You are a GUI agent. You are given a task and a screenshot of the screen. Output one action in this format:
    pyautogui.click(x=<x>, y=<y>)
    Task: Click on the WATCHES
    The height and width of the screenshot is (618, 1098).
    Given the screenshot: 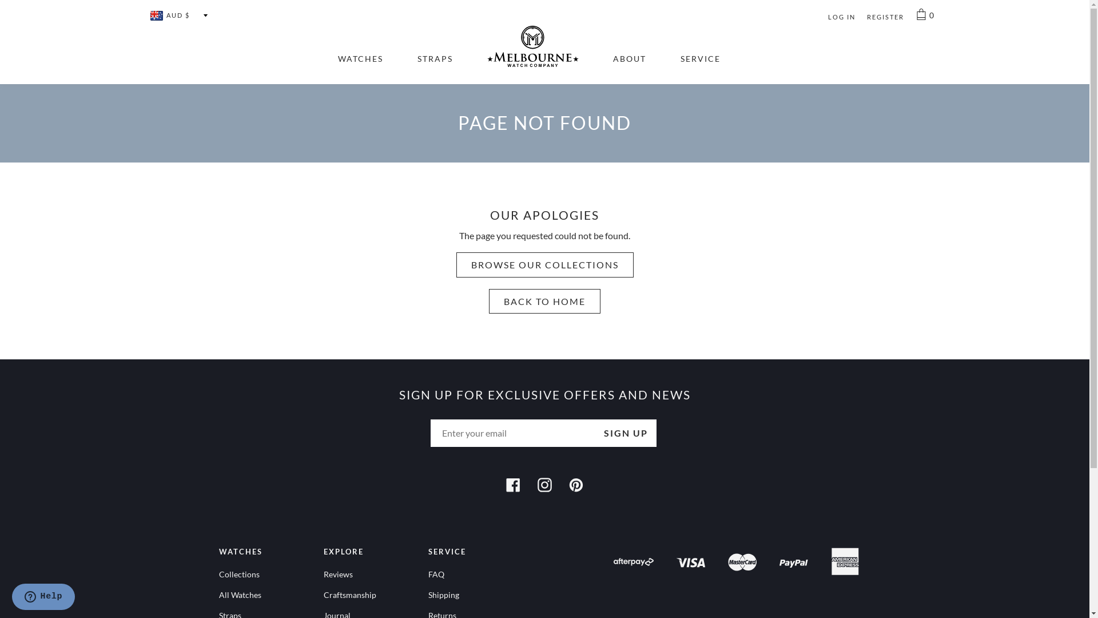 What is the action you would take?
    pyautogui.click(x=360, y=58)
    